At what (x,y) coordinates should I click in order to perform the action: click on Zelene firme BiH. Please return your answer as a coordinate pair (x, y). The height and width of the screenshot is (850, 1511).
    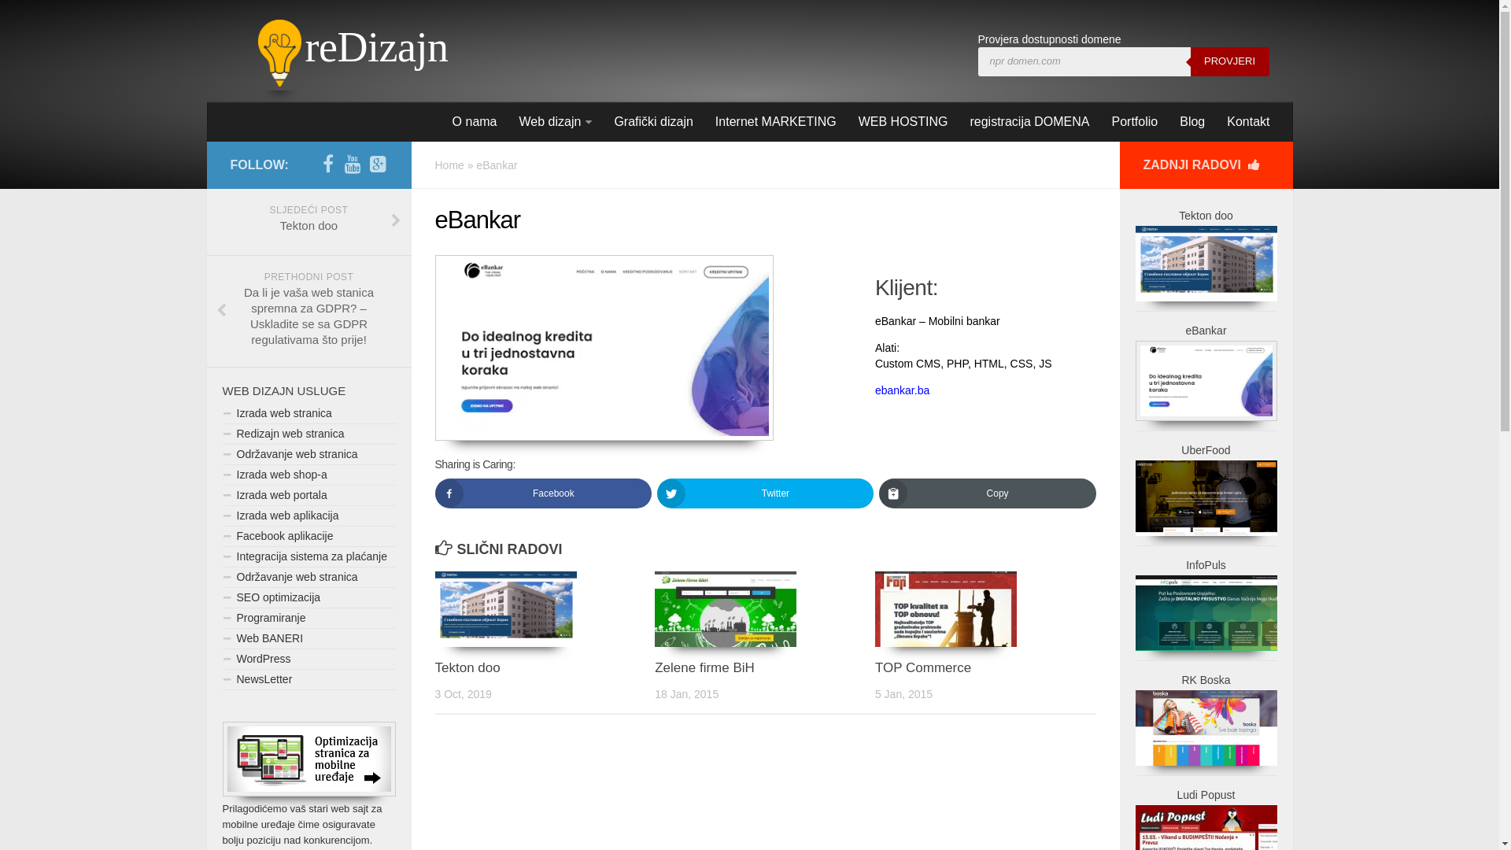
    Looking at the image, I should click on (765, 609).